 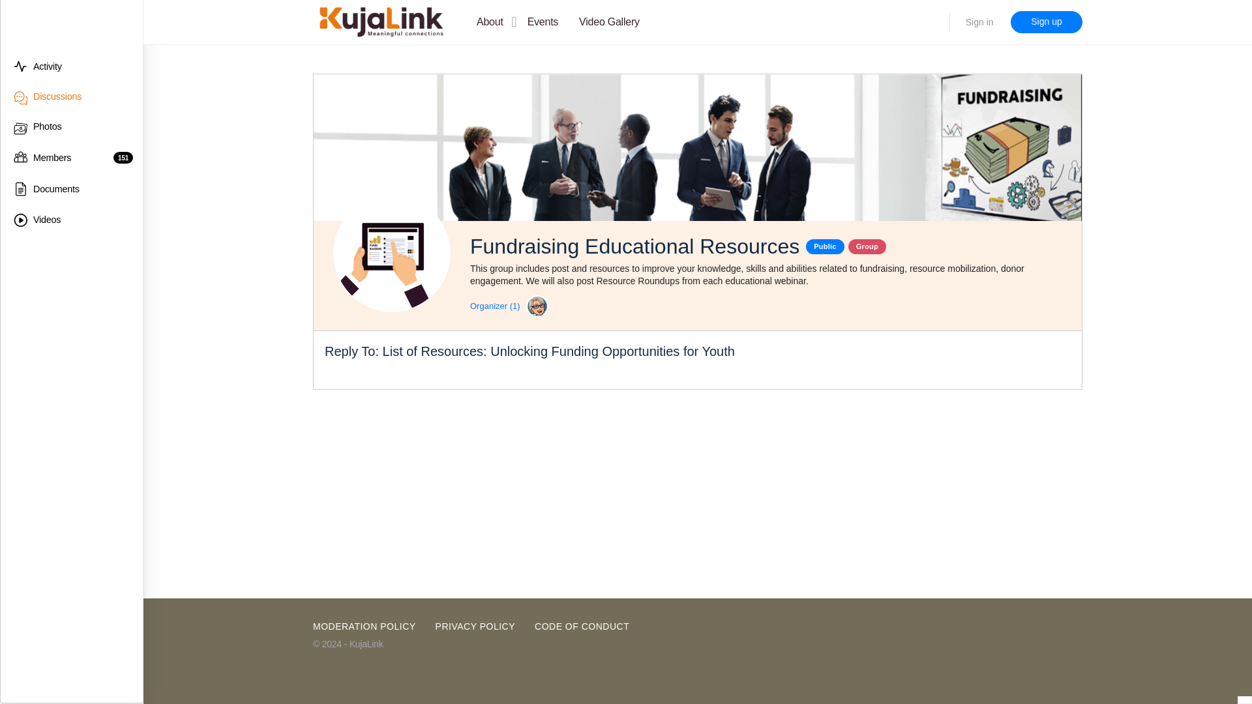 I want to click on CODE OF CONDUCT, so click(x=582, y=626).